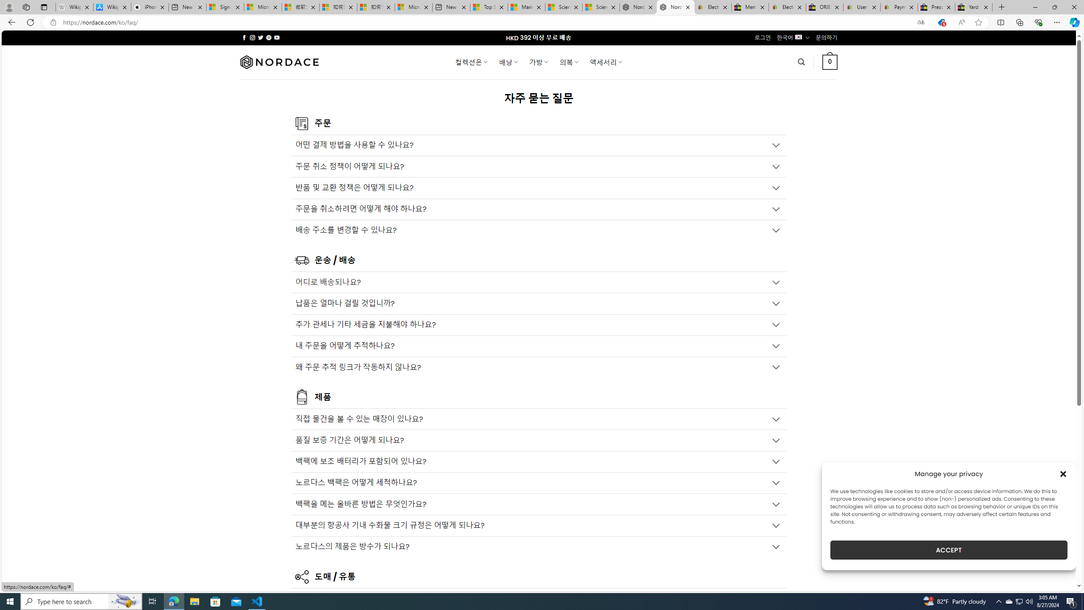 The image size is (1084, 610). I want to click on ACCEPT, so click(948, 550).